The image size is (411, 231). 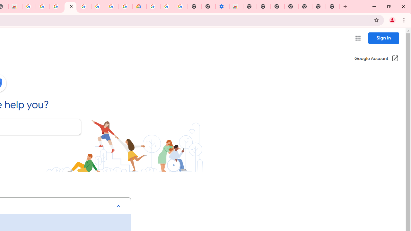 I want to click on Google Account Help, so click(x=70, y=6).